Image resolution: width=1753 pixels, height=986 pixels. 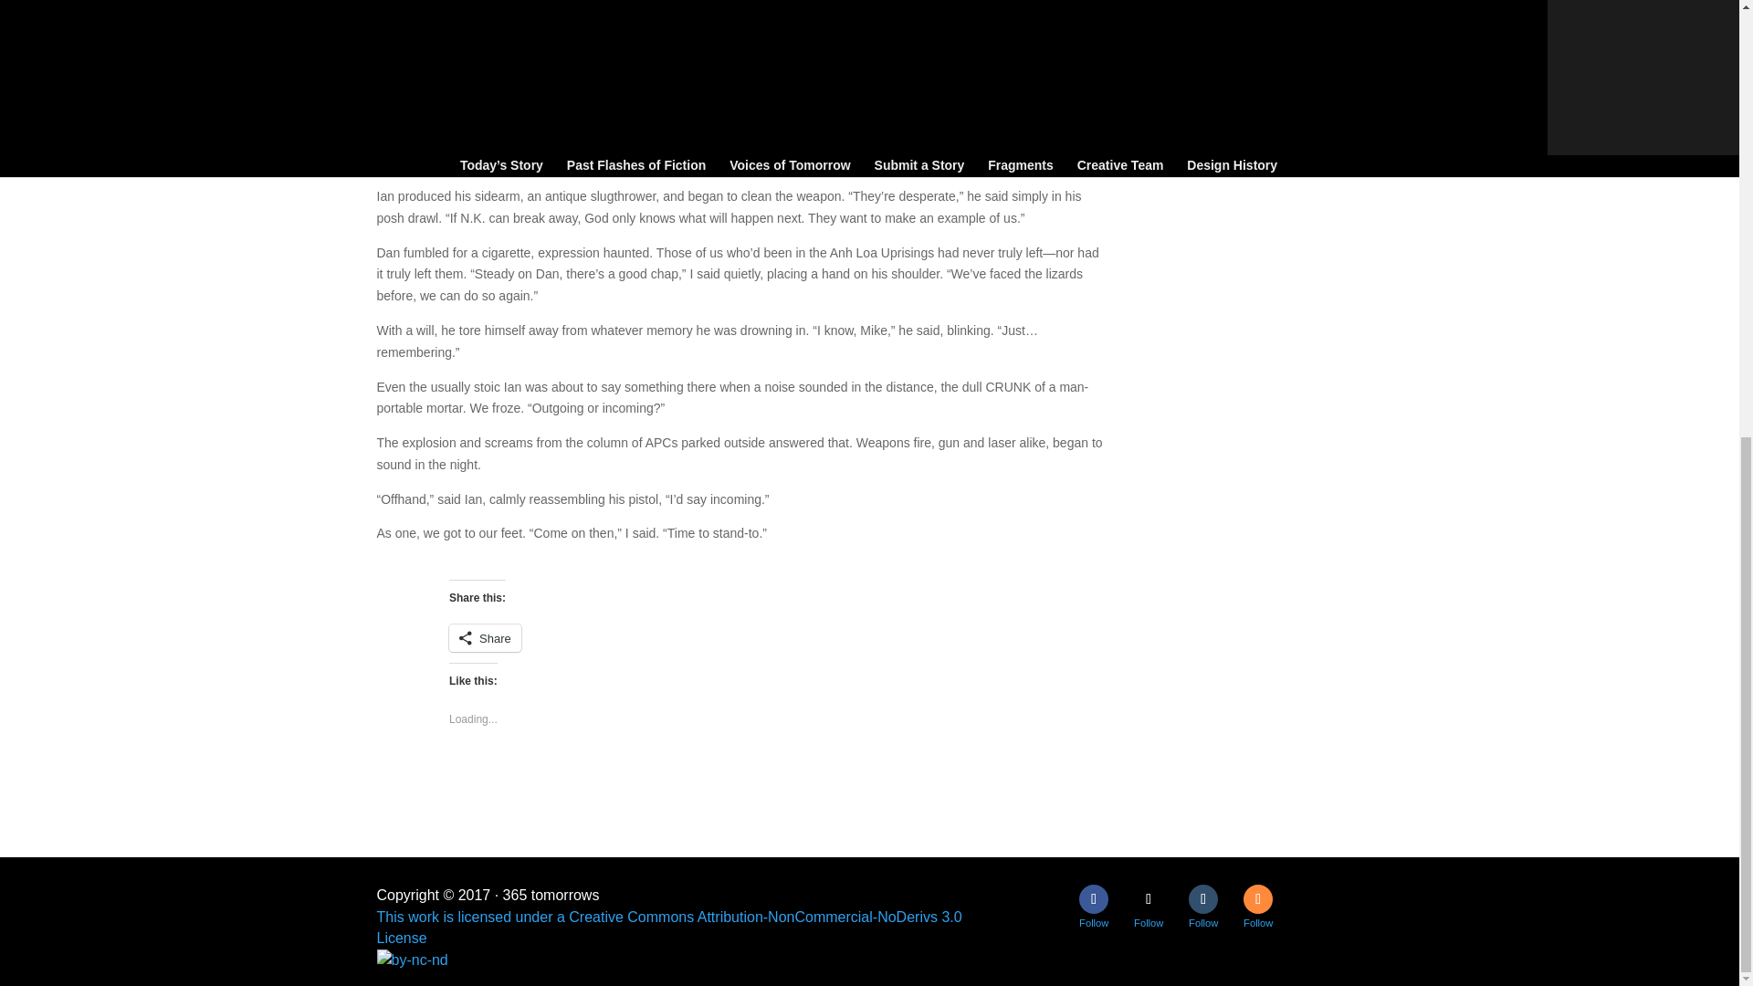 What do you see at coordinates (484, 637) in the screenshot?
I see `Share` at bounding box center [484, 637].